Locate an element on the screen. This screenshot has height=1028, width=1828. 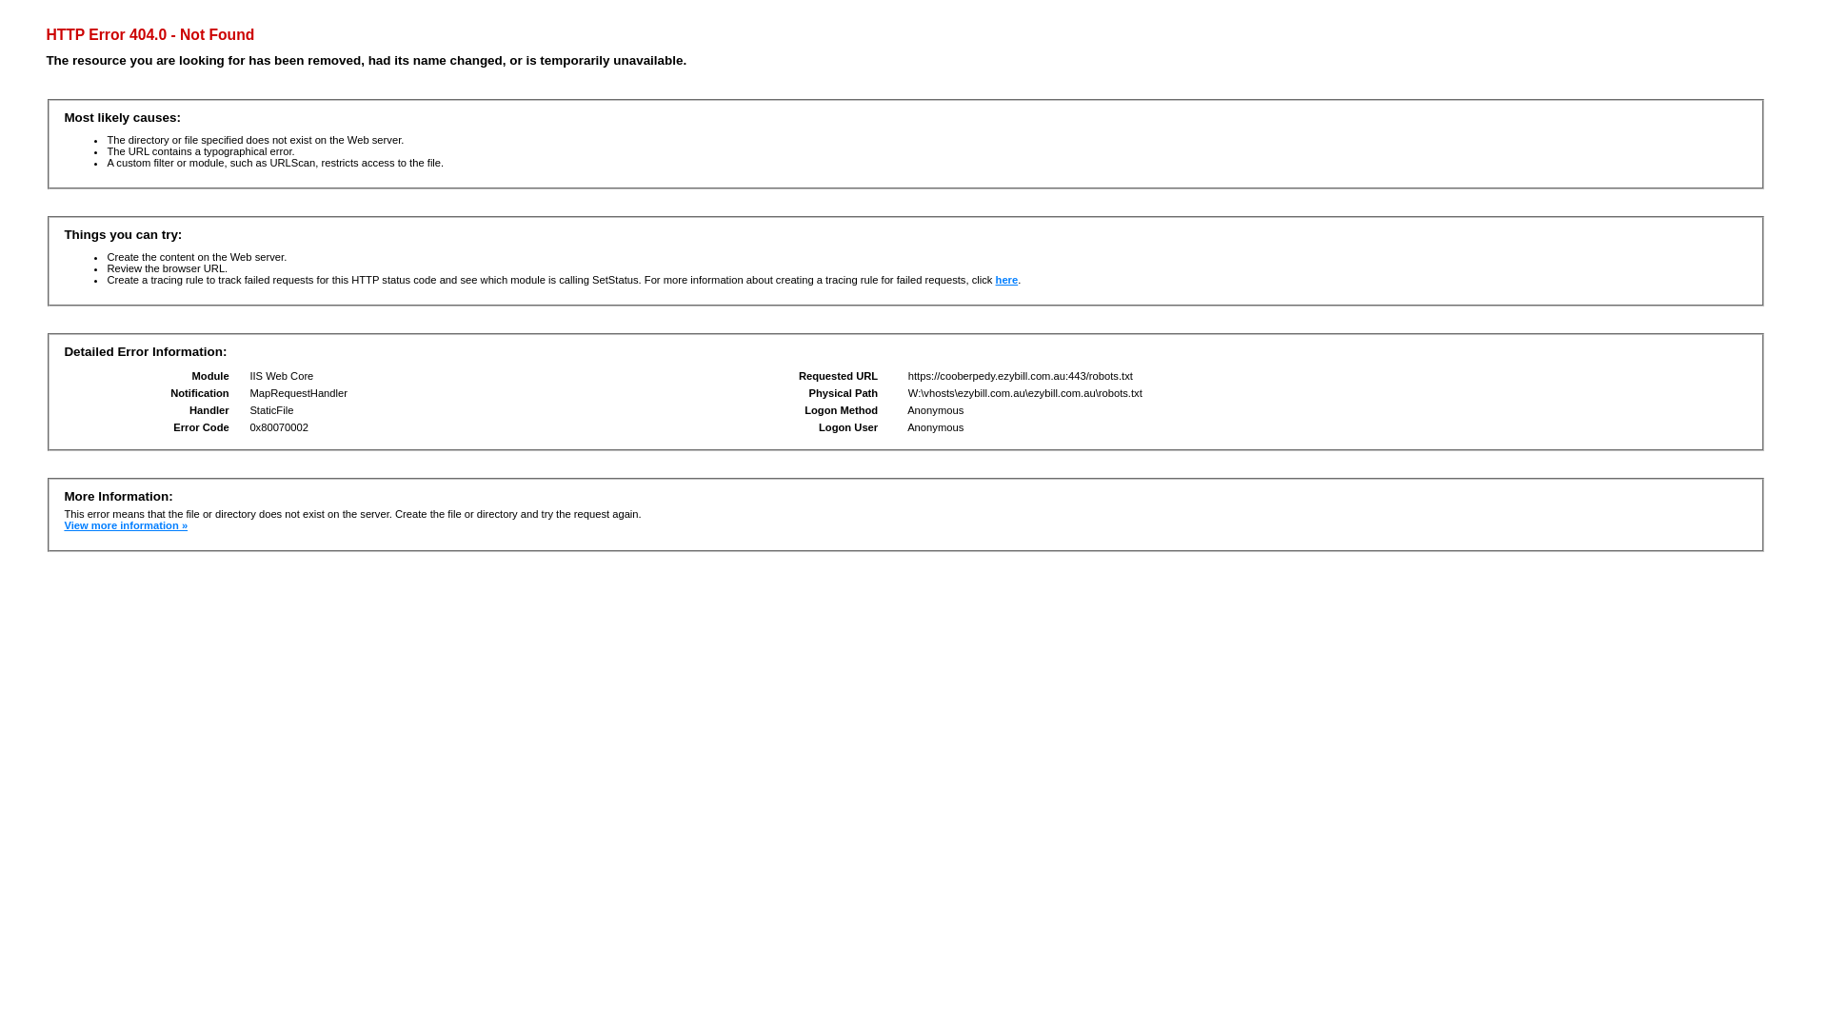
here is located at coordinates (1007, 280).